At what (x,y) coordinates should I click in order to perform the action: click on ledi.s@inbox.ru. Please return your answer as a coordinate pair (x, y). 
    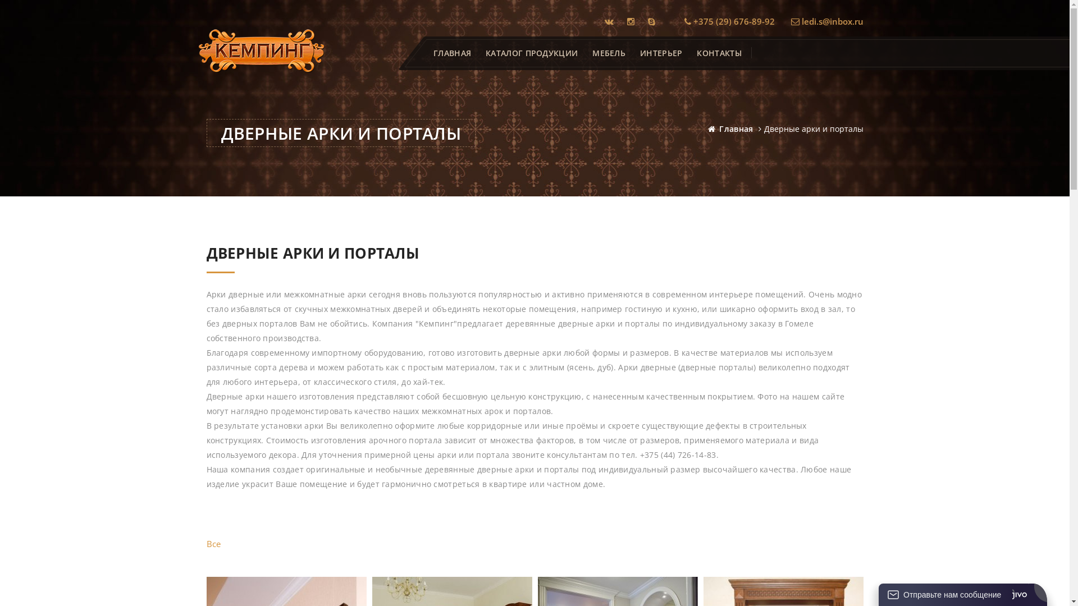
    Looking at the image, I should click on (826, 21).